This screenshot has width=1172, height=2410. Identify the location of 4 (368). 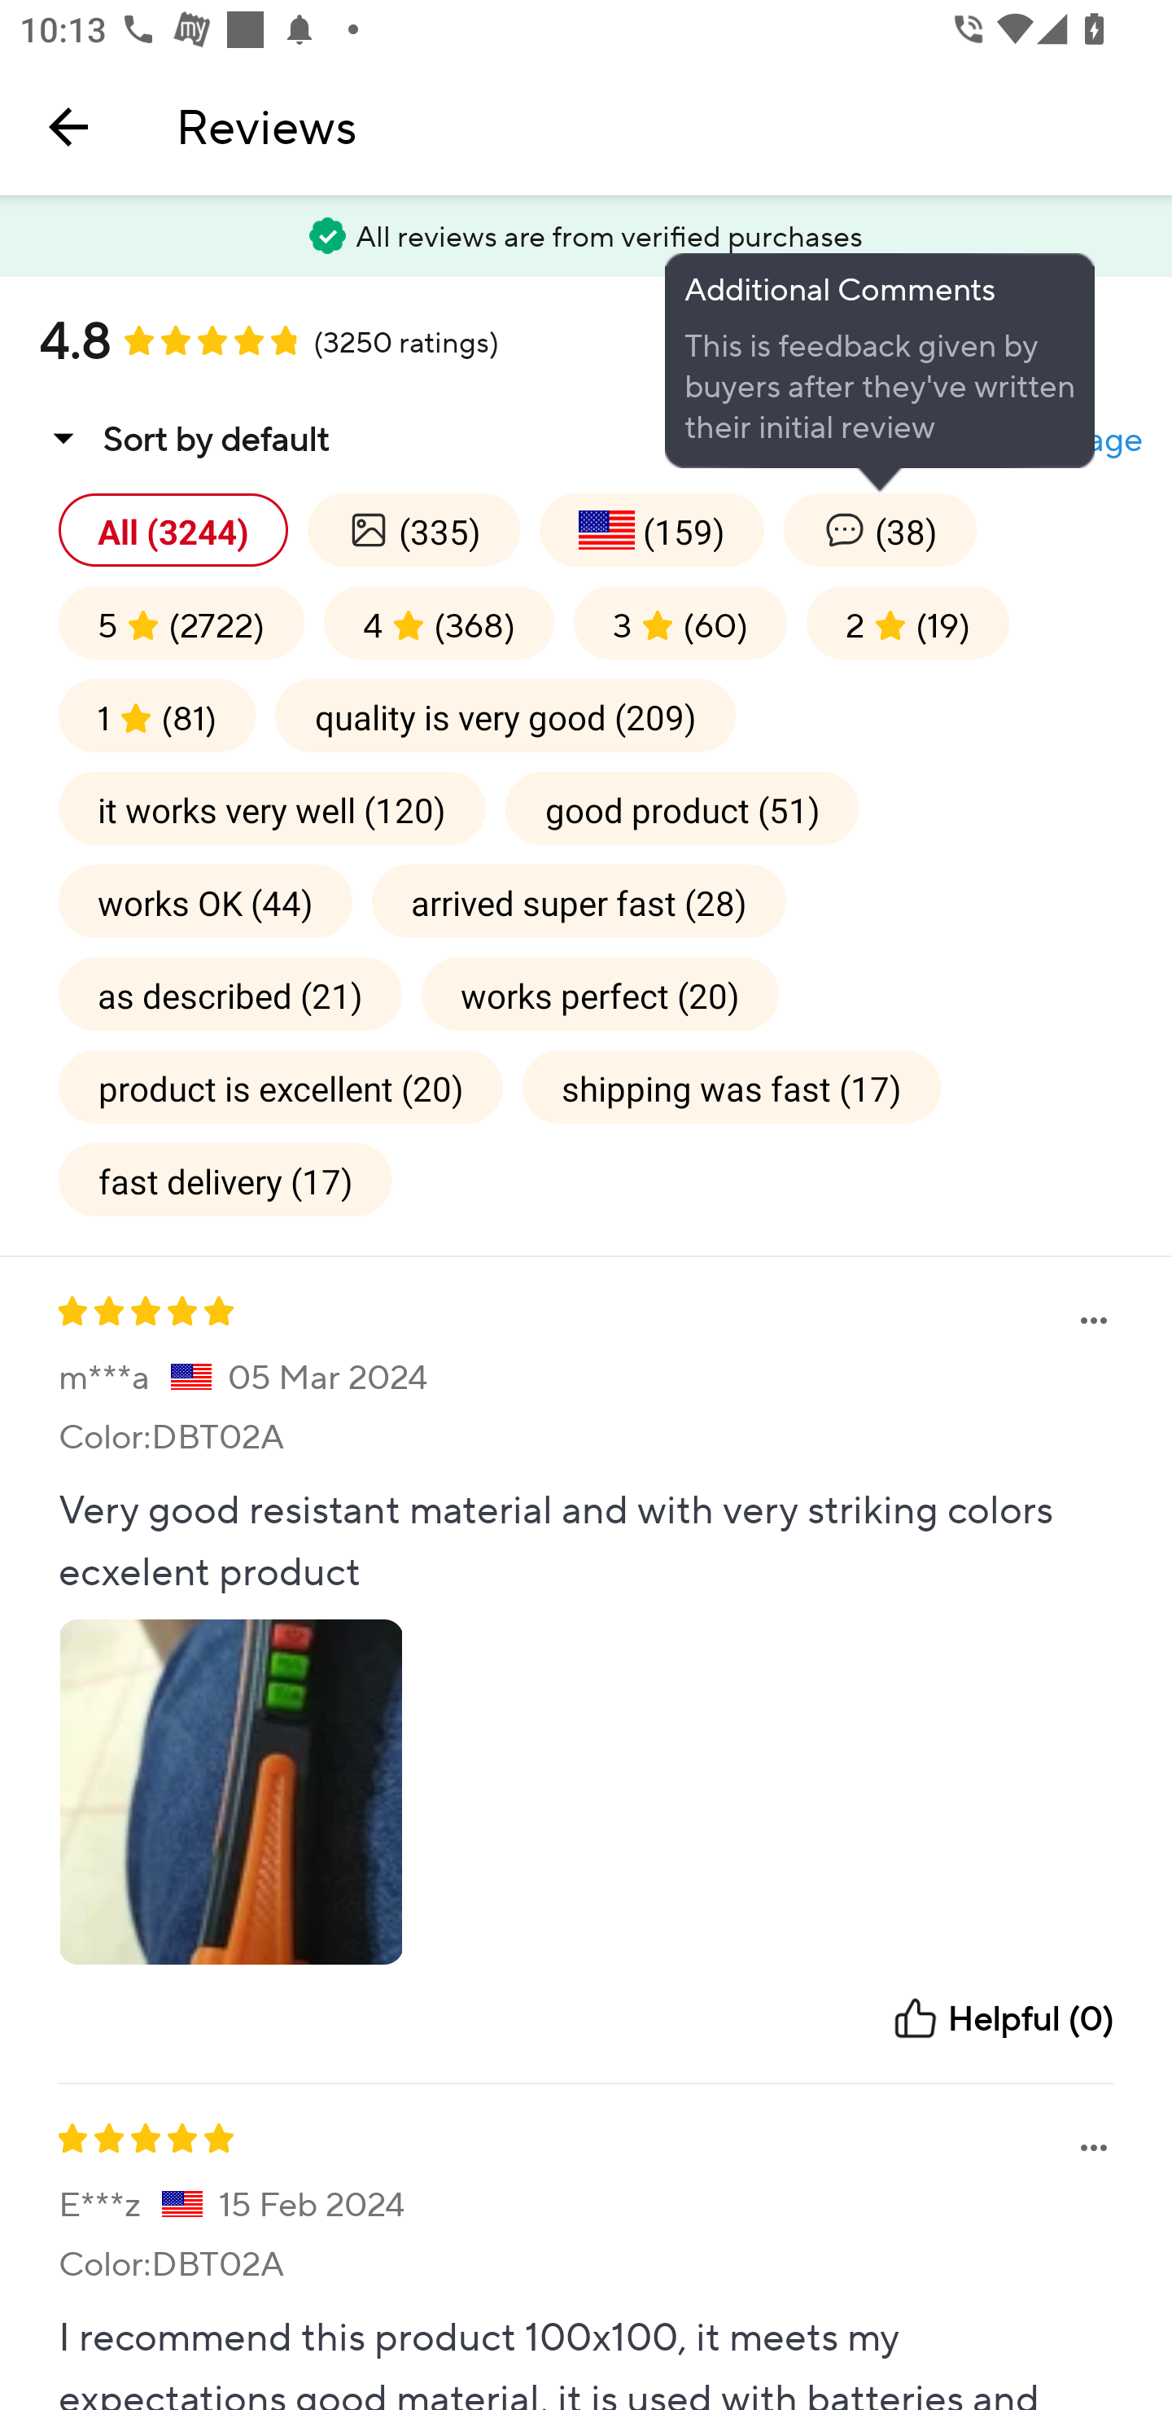
(439, 623).